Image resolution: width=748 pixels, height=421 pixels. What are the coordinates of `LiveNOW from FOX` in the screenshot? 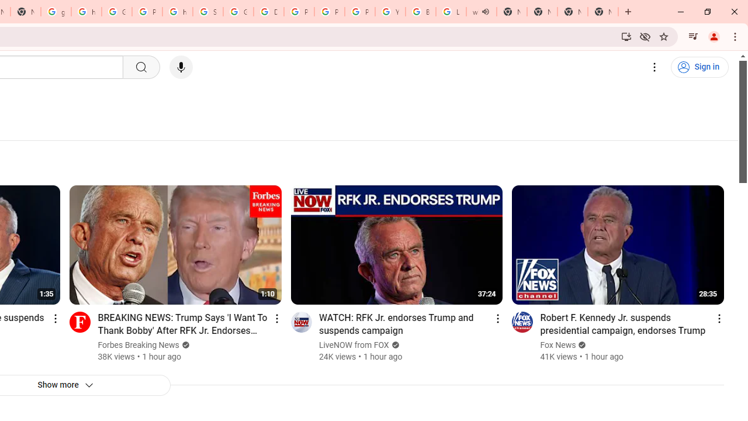 It's located at (354, 345).